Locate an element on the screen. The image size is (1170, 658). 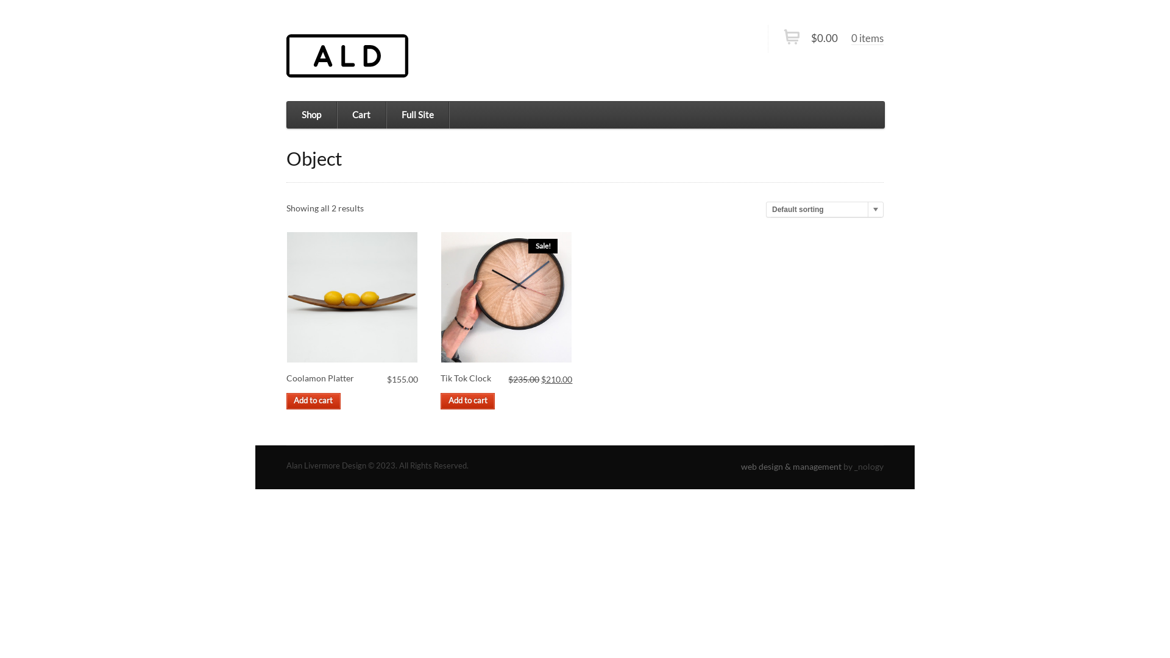
Add to cart is located at coordinates (468, 401).